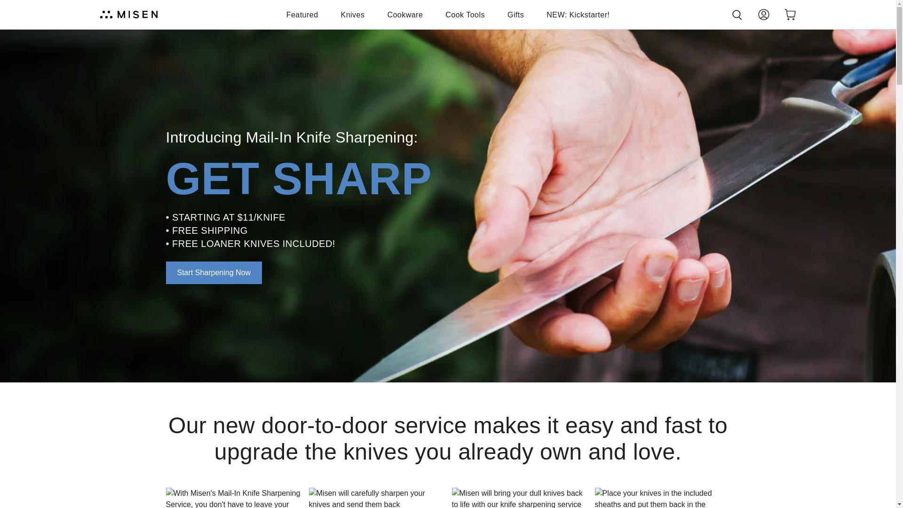  What do you see at coordinates (404, 15) in the screenshot?
I see `Cookware` at bounding box center [404, 15].